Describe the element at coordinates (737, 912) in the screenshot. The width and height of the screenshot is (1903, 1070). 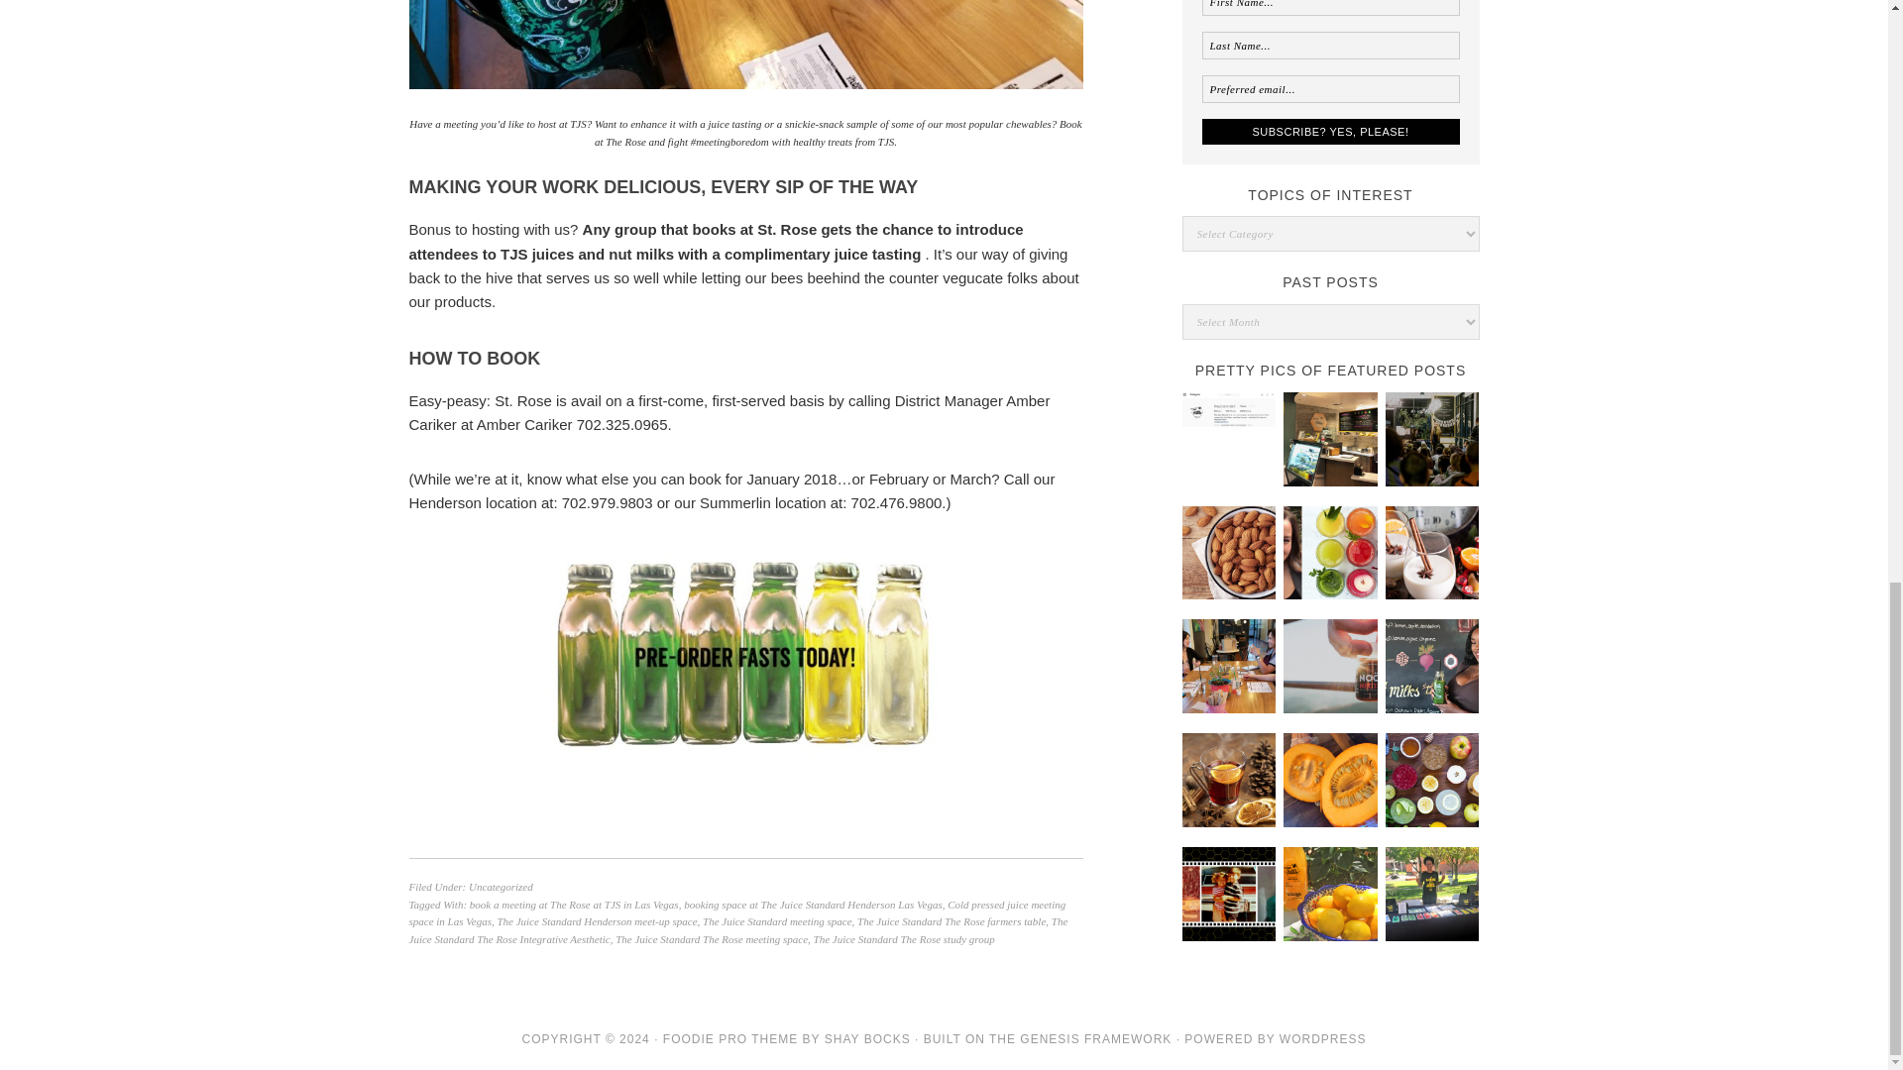
I see `Cold pressed juice meeting space in Las Vegas` at that location.